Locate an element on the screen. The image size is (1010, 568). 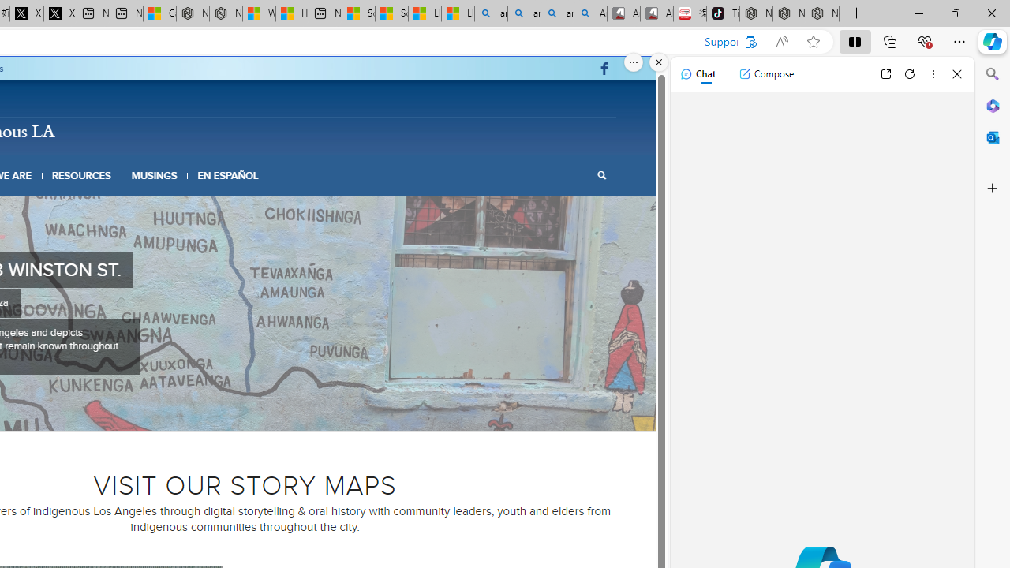
Nordace - Summer Adventures 2024 is located at coordinates (226, 14).